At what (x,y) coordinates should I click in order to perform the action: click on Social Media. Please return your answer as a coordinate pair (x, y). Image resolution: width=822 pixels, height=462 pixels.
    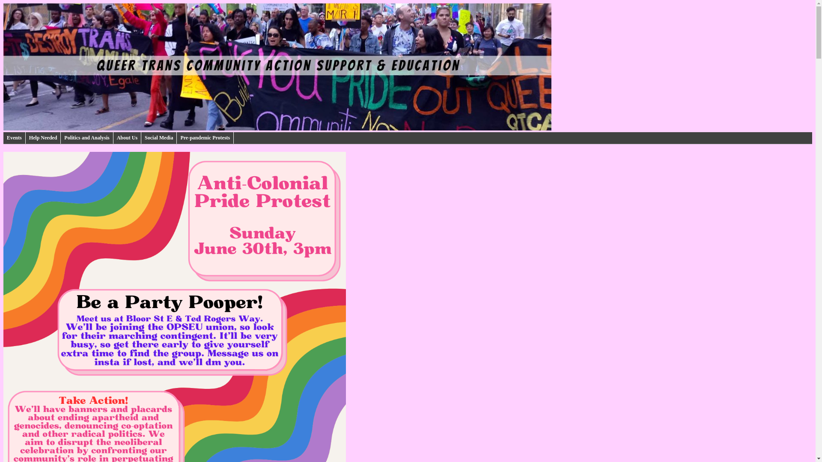
    Looking at the image, I should click on (159, 138).